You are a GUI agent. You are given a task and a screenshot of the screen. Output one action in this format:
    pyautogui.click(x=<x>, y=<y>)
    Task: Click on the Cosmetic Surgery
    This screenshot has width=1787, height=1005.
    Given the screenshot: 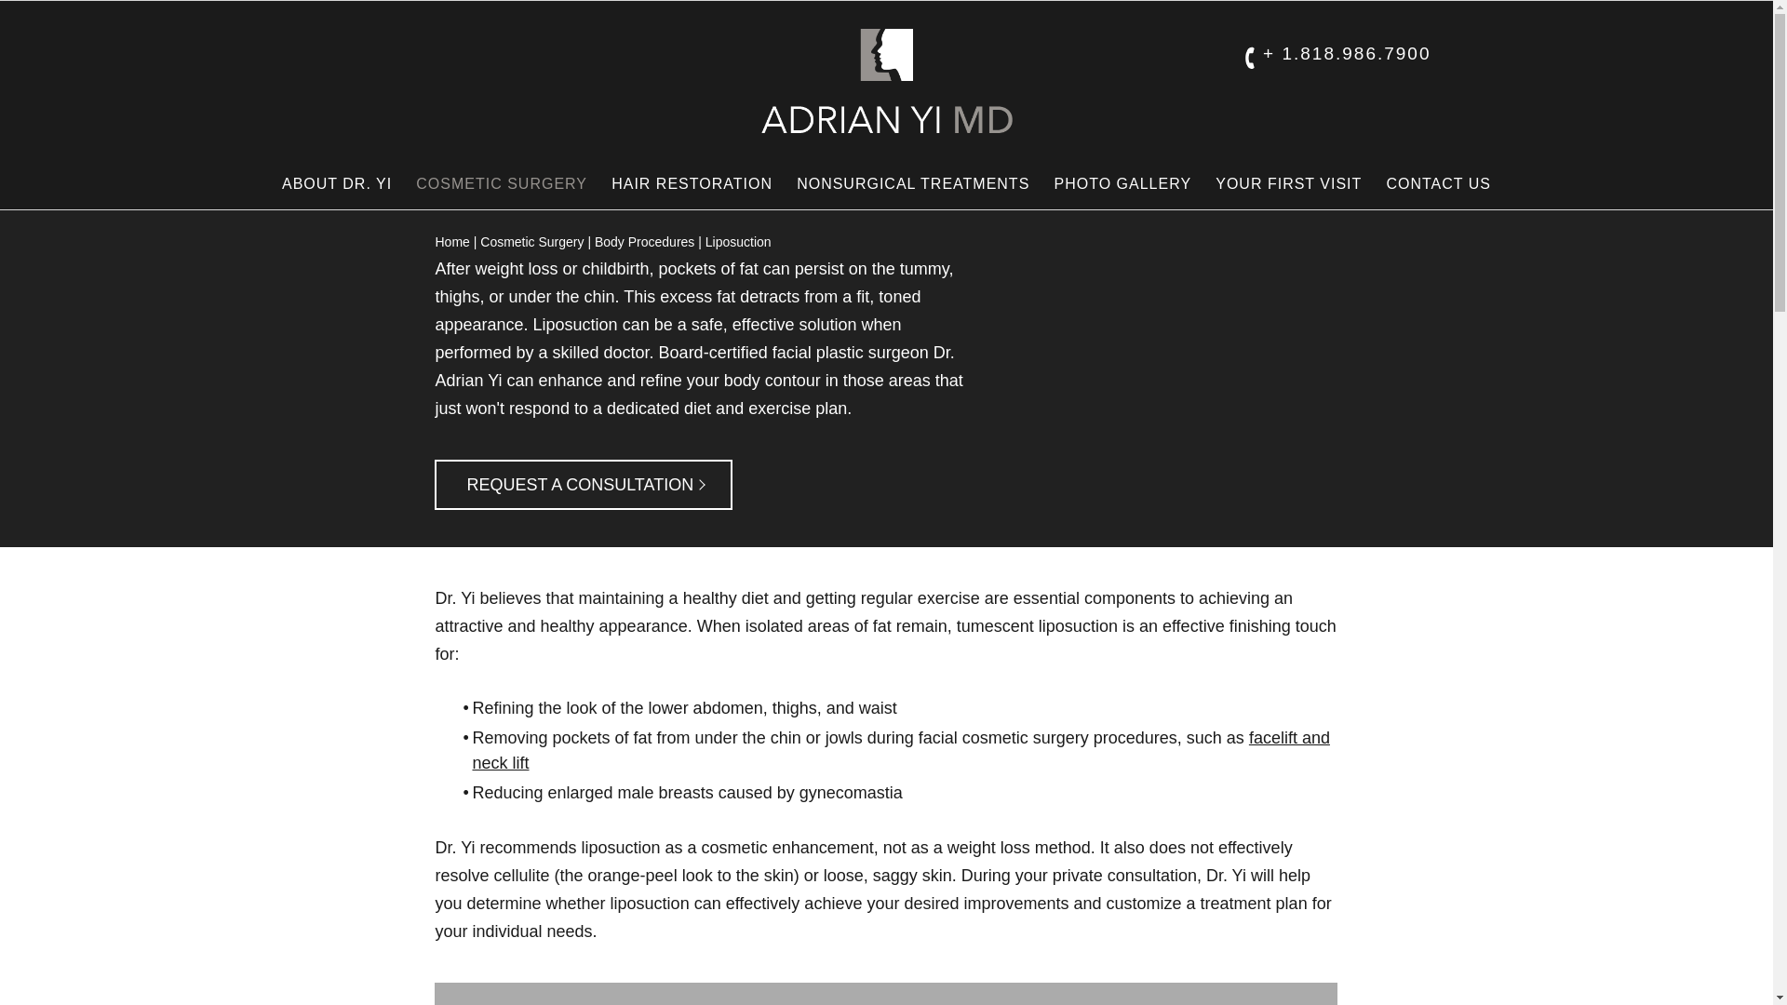 What is the action you would take?
    pyautogui.click(x=337, y=182)
    